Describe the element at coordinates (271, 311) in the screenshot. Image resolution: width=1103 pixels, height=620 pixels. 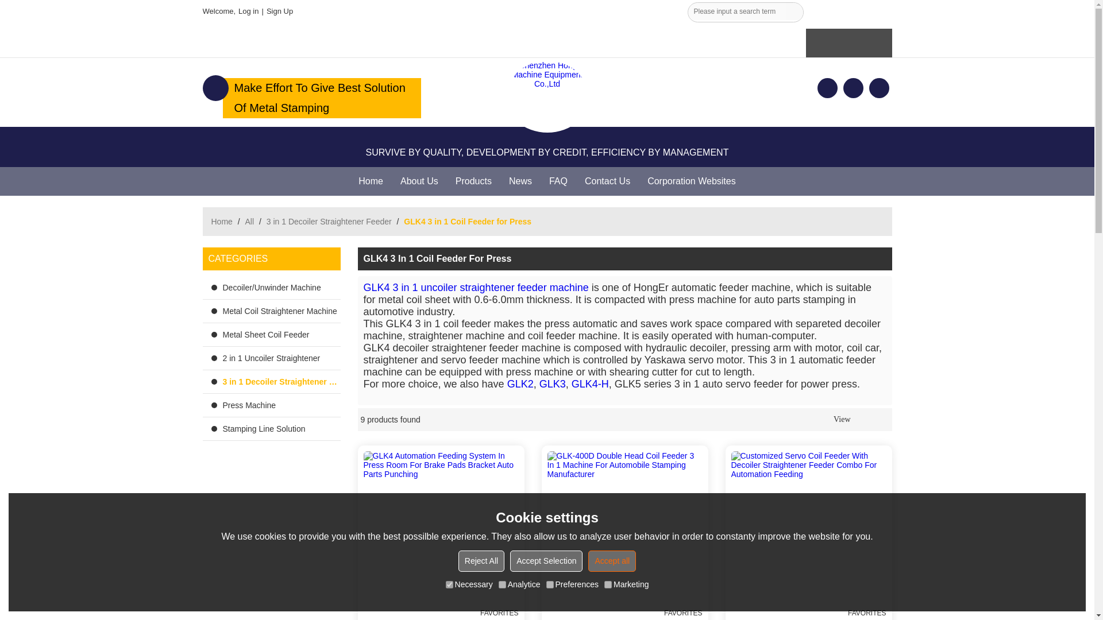
I see `Metal Coil Straightener Machine` at that location.